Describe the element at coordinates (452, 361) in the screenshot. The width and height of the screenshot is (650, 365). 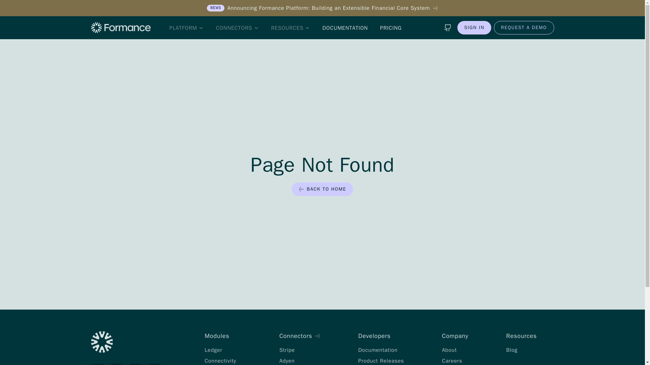
I see `Careers` at that location.